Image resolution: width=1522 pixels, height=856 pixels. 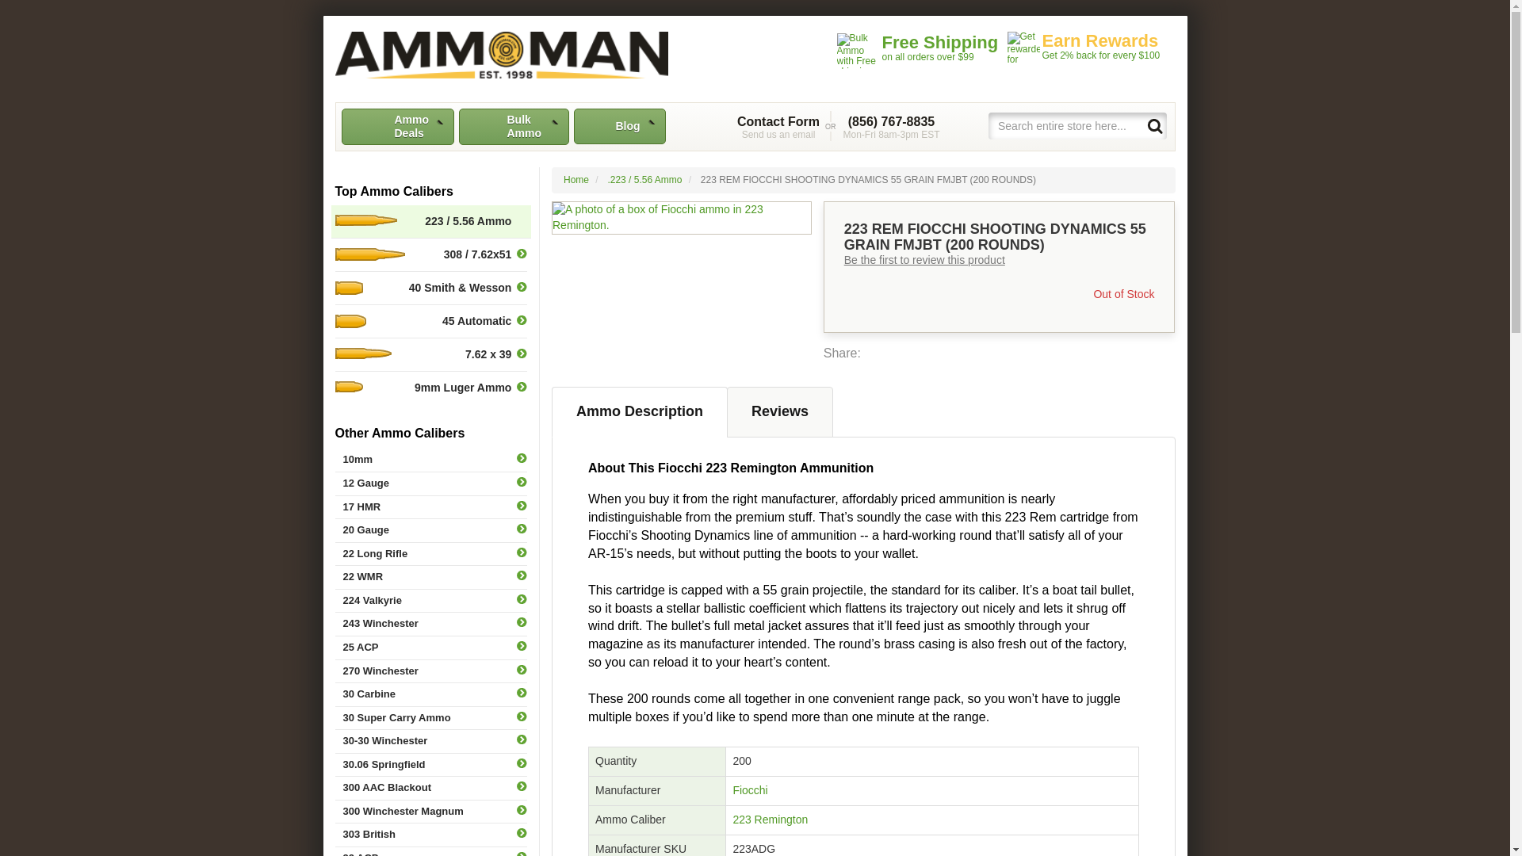 I want to click on 20 Gauge, so click(x=430, y=529).